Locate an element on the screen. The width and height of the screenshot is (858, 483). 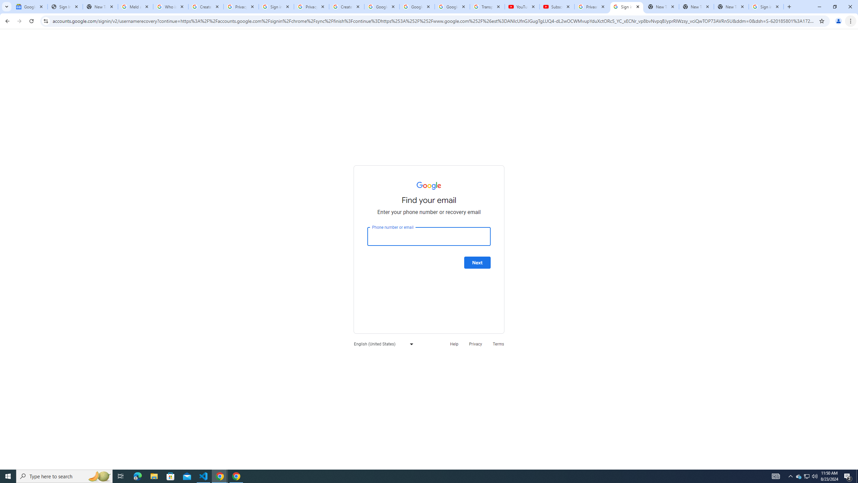
Google News is located at coordinates (30, 7).